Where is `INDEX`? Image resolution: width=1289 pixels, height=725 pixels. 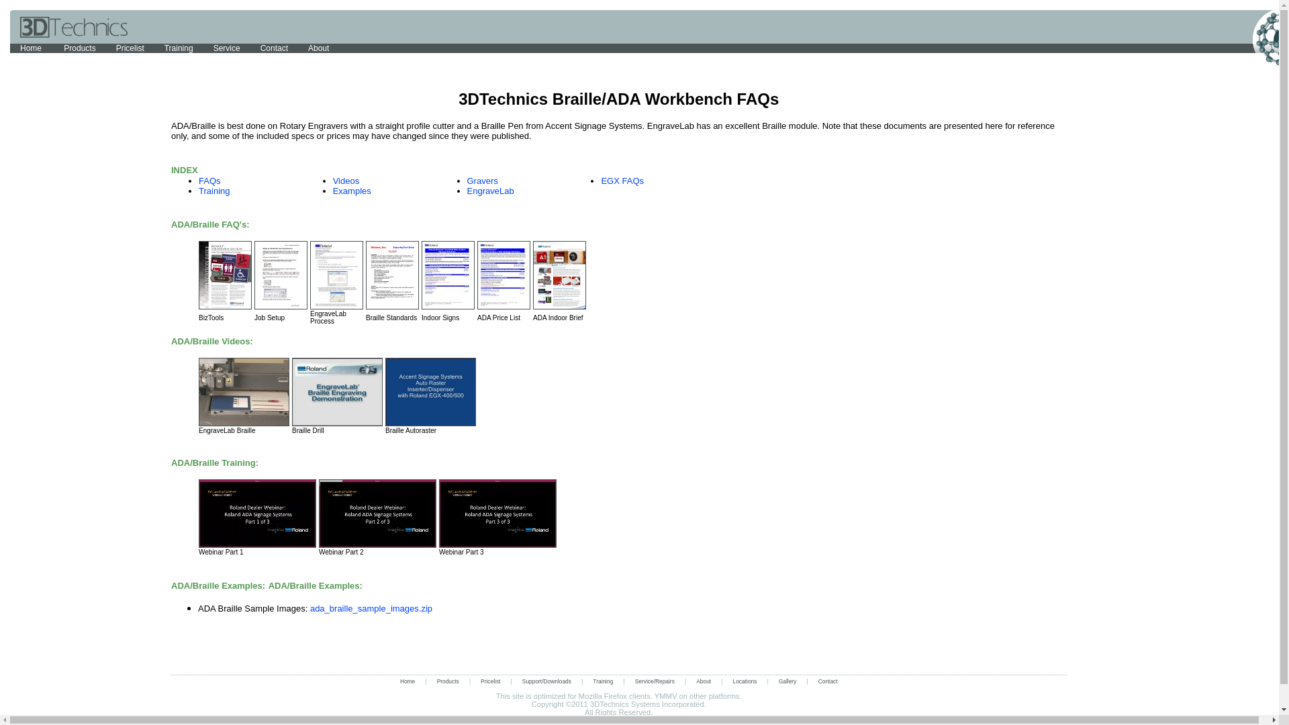 INDEX is located at coordinates (185, 169).